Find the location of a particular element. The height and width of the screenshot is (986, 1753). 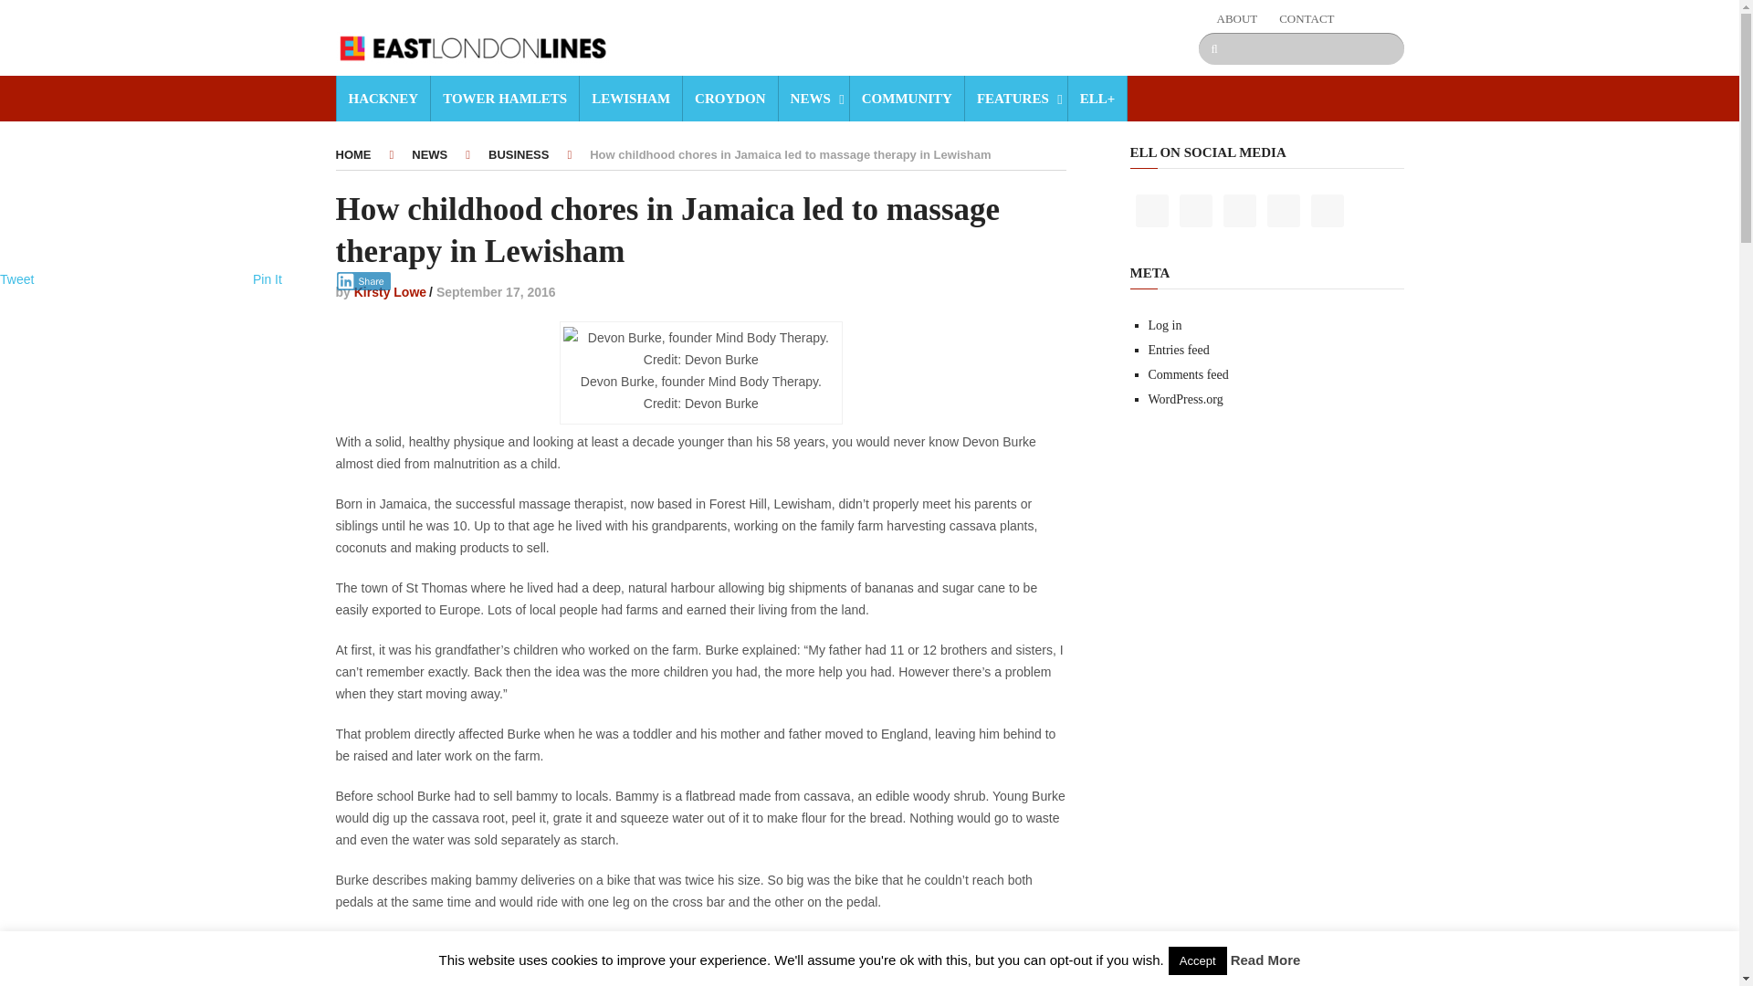

FEATURES is located at coordinates (1015, 99).